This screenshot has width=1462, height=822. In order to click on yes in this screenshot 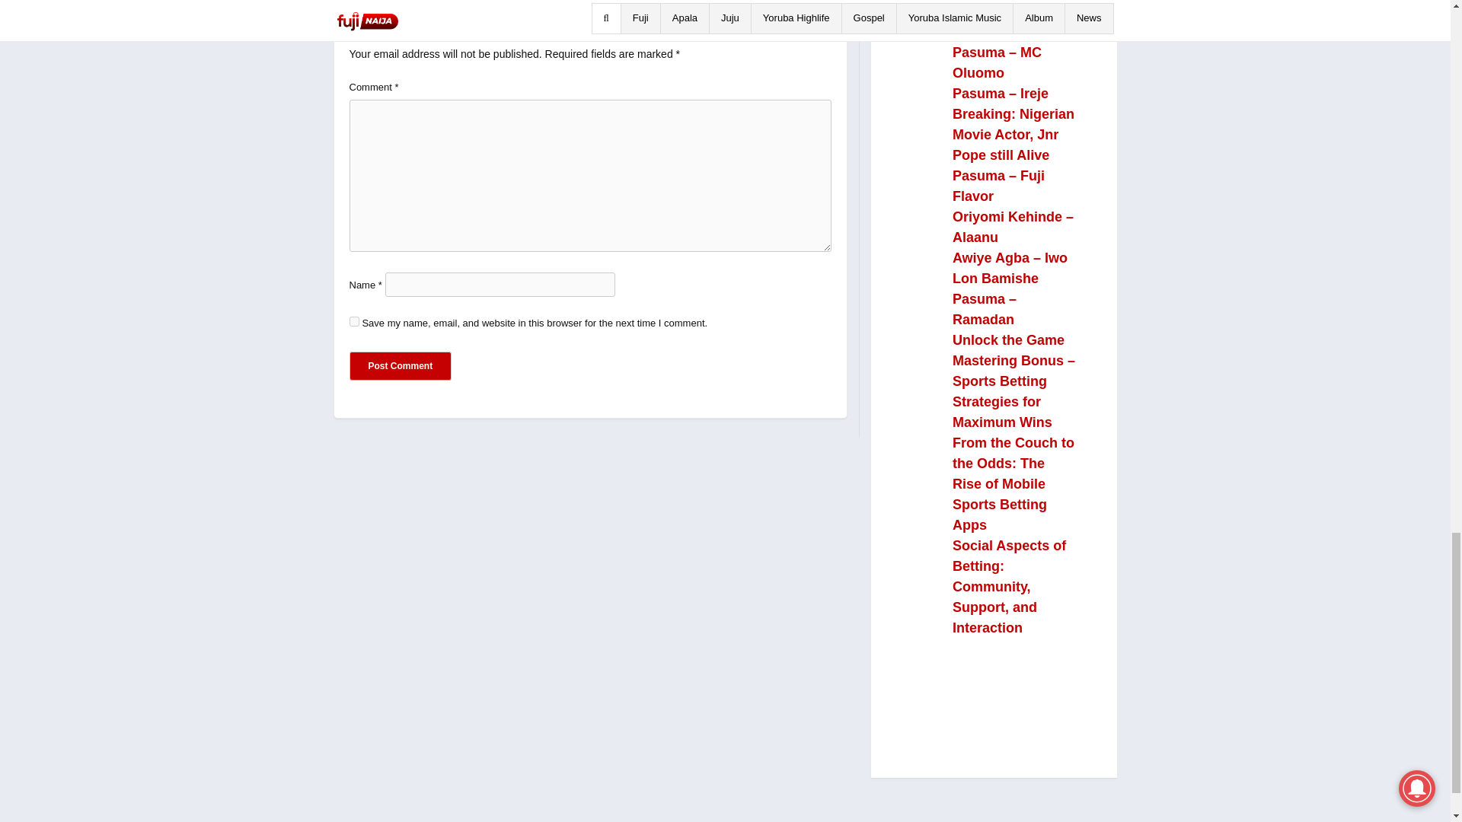, I will do `click(353, 321)`.